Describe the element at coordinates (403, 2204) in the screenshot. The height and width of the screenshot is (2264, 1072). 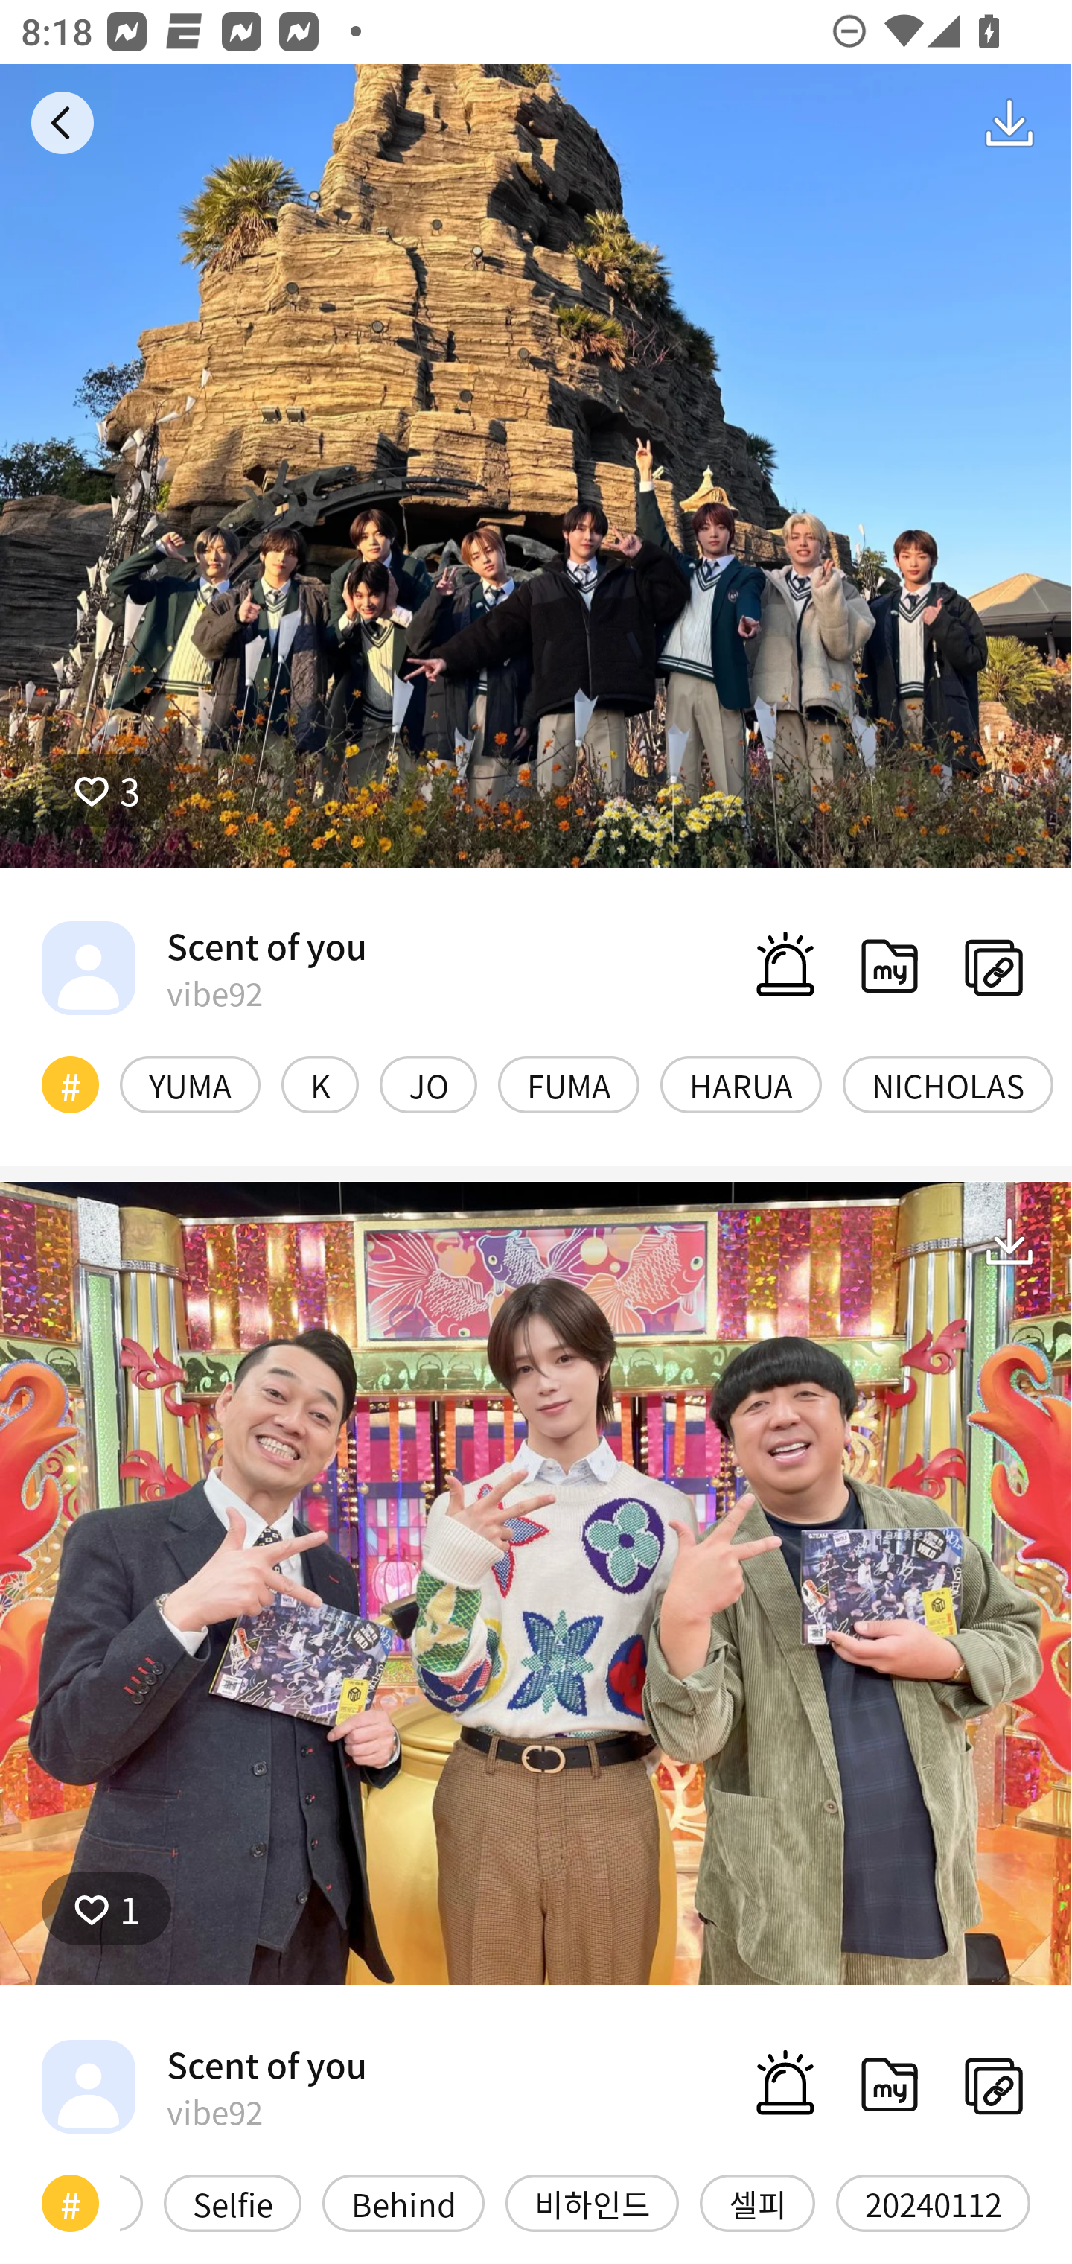
I see `Behind` at that location.